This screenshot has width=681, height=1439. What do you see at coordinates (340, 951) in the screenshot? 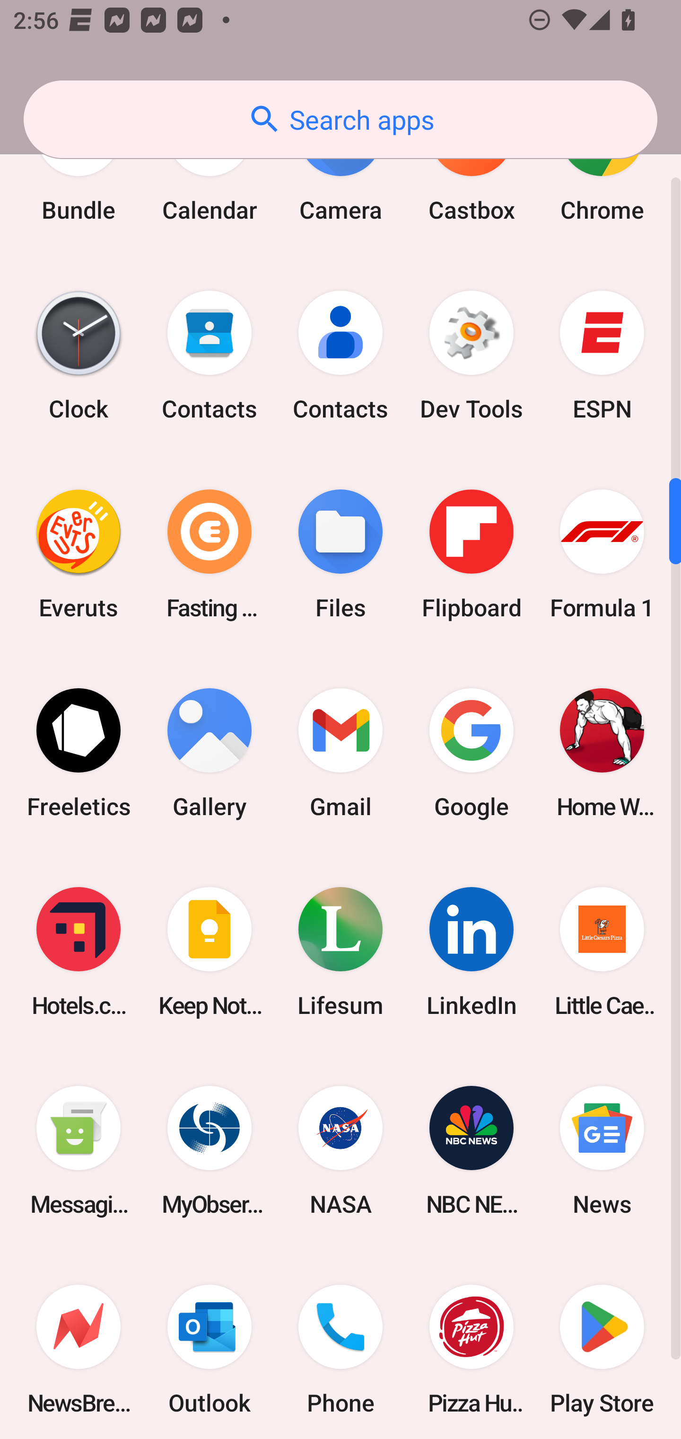
I see `Lifesum` at bounding box center [340, 951].